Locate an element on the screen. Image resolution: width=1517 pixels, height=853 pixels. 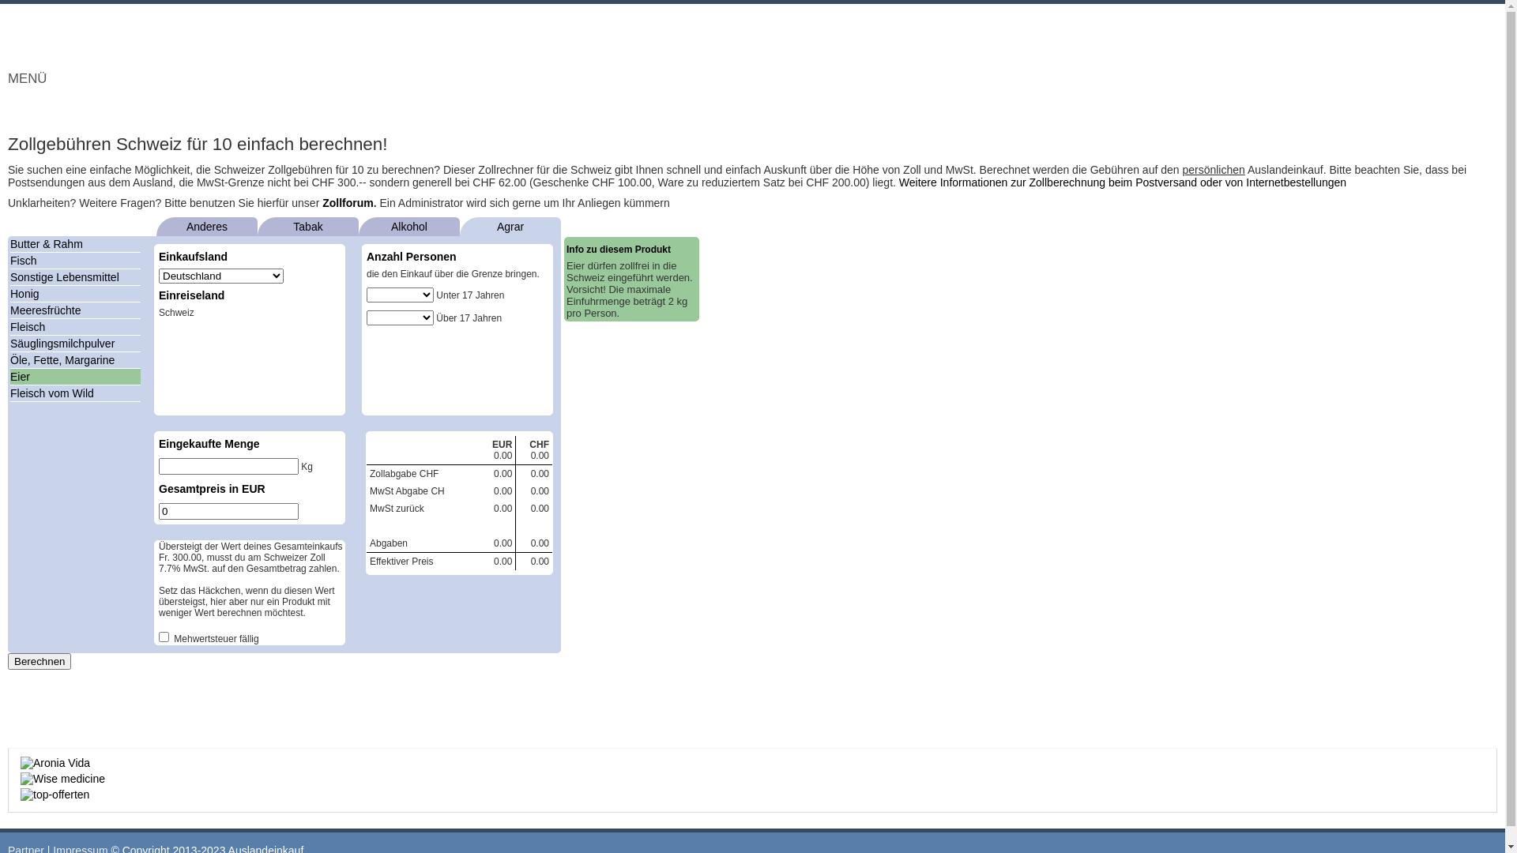
Sonstige Lebensmittel is located at coordinates (65, 277).